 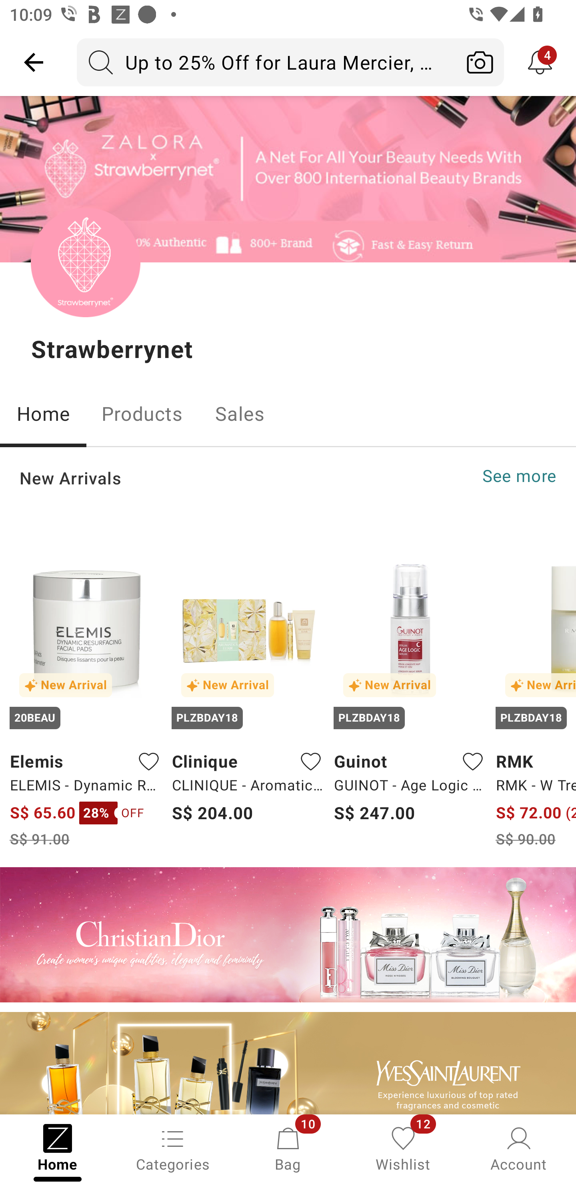 What do you see at coordinates (518, 1148) in the screenshot?
I see `Account` at bounding box center [518, 1148].